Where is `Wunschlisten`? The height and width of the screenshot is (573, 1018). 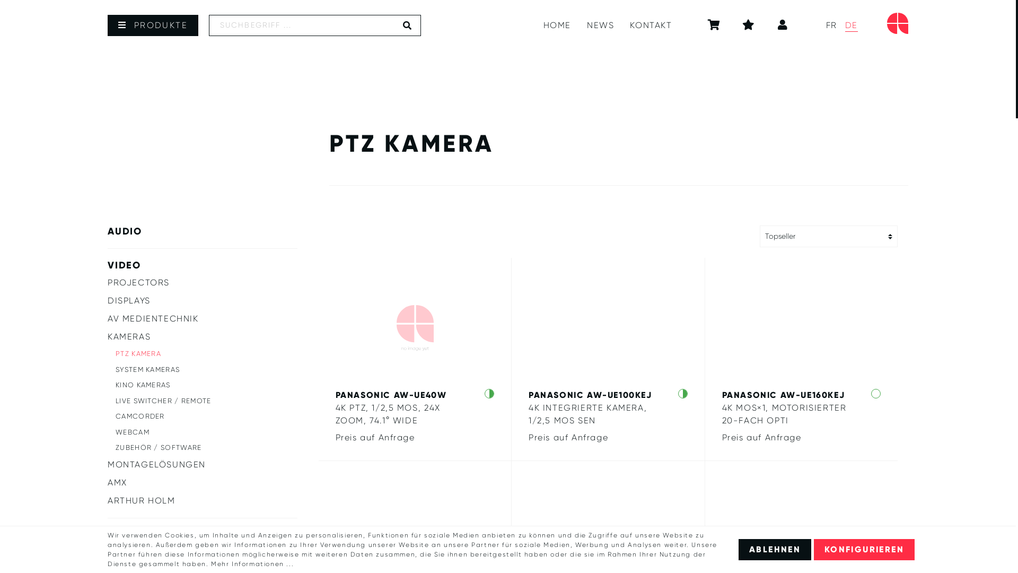
Wunschlisten is located at coordinates (749, 25).